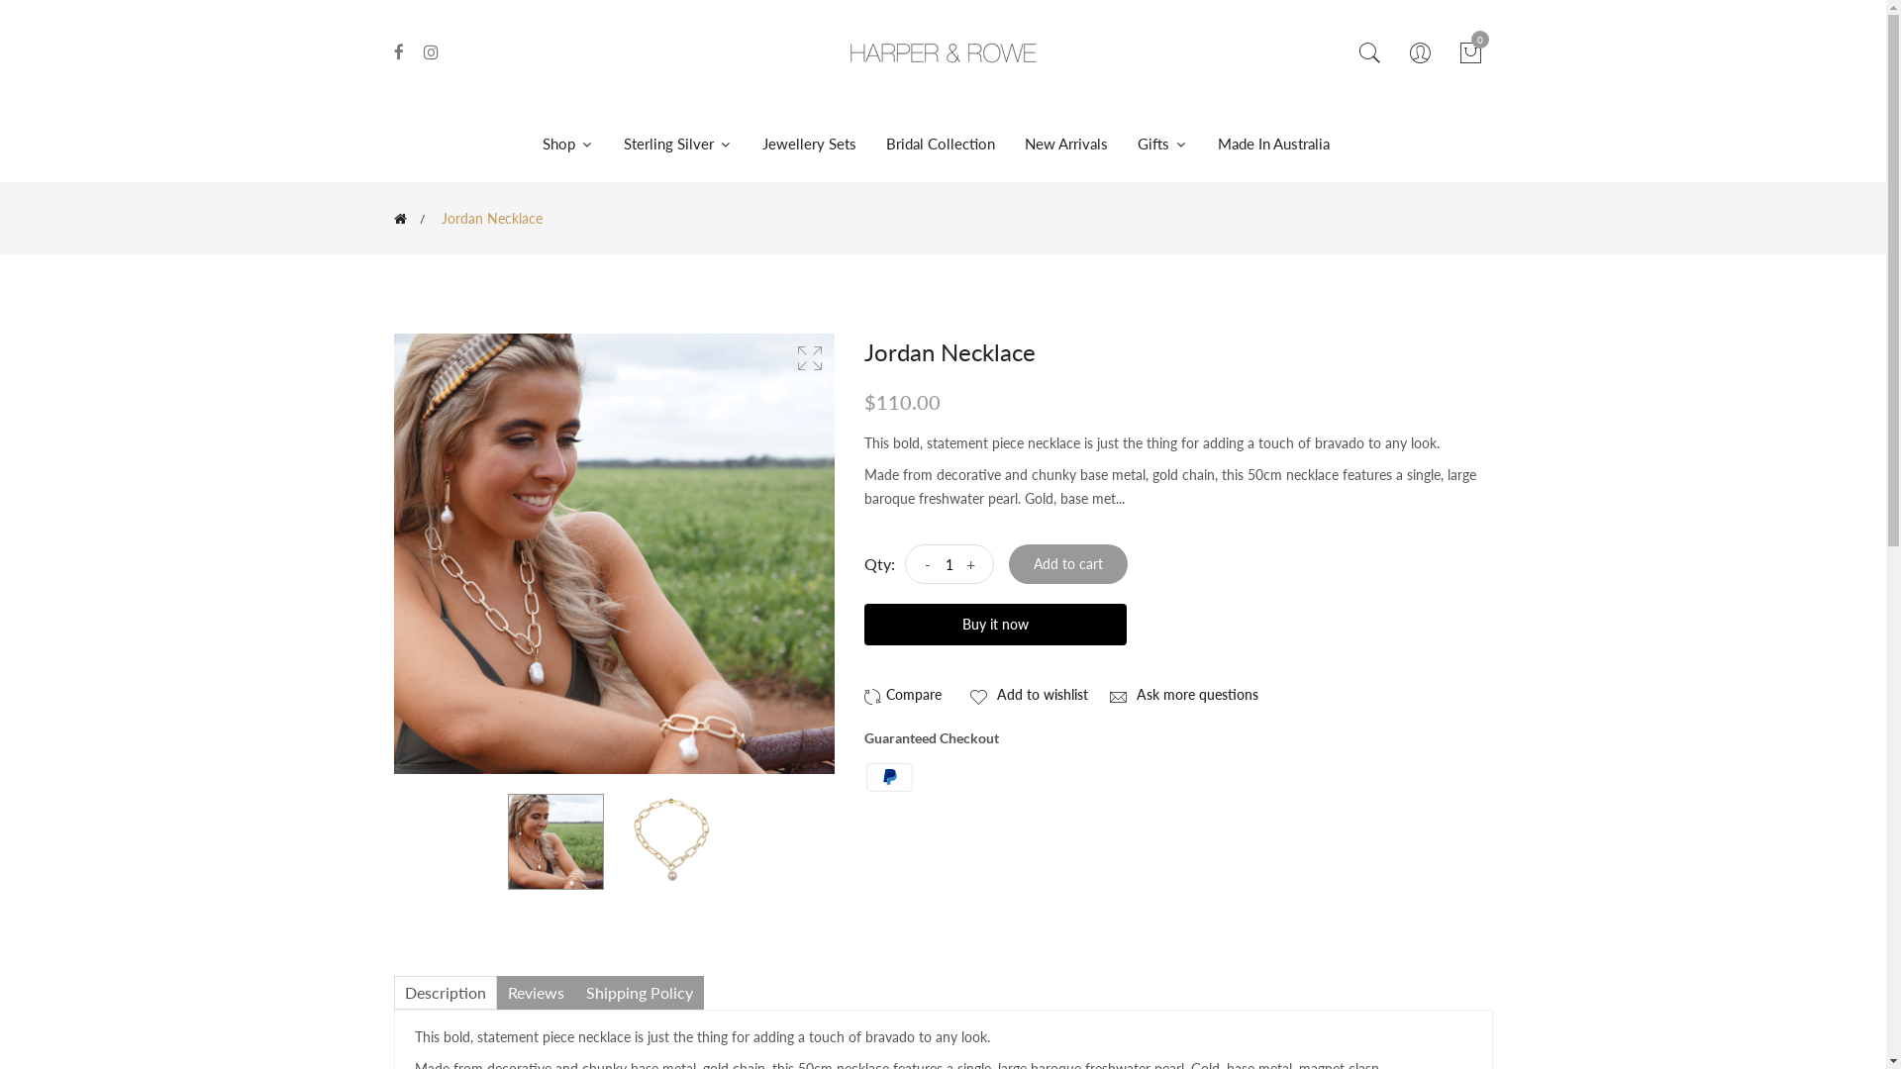 The width and height of the screenshot is (1901, 1069). Describe the element at coordinates (639, 993) in the screenshot. I see `Shipping Policy` at that location.